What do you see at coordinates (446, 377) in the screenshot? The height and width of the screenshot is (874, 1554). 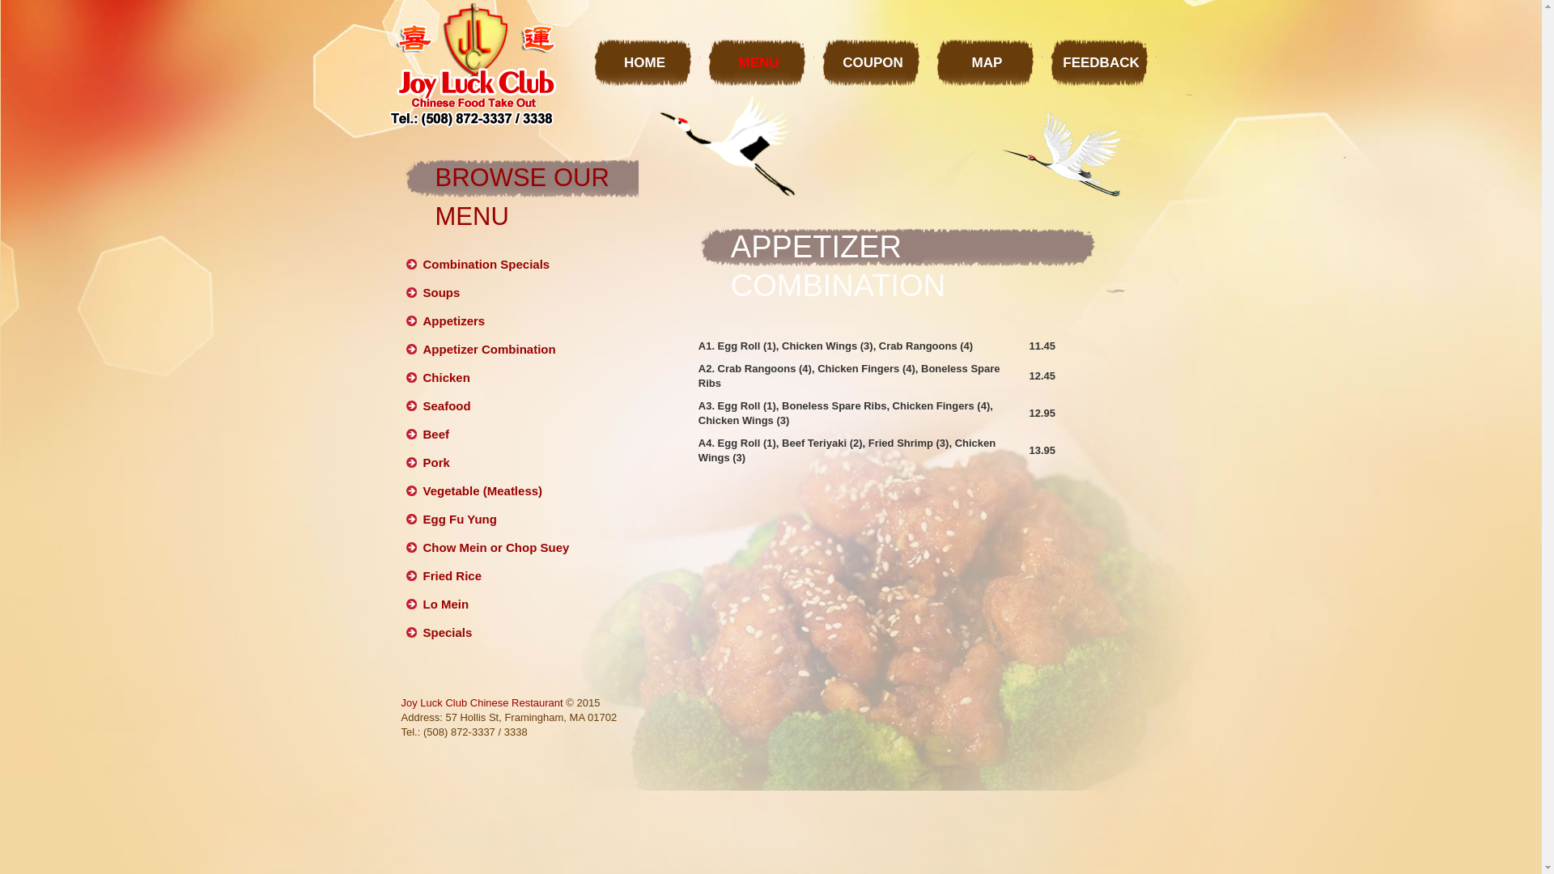 I see `Chicken` at bounding box center [446, 377].